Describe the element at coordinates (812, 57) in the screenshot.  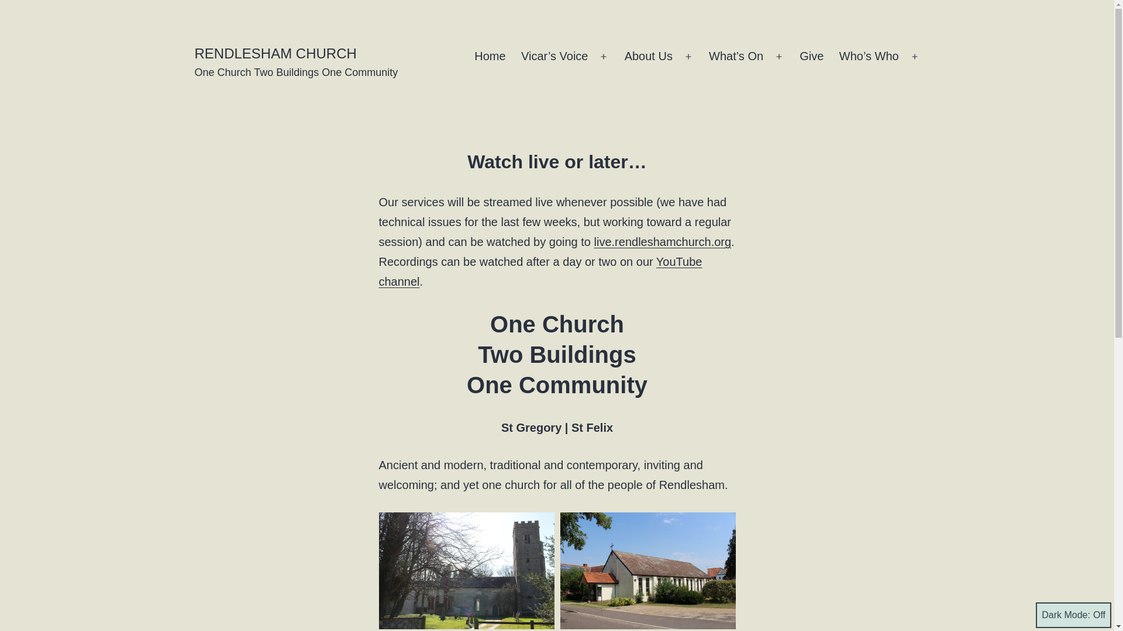
I see `Give` at that location.